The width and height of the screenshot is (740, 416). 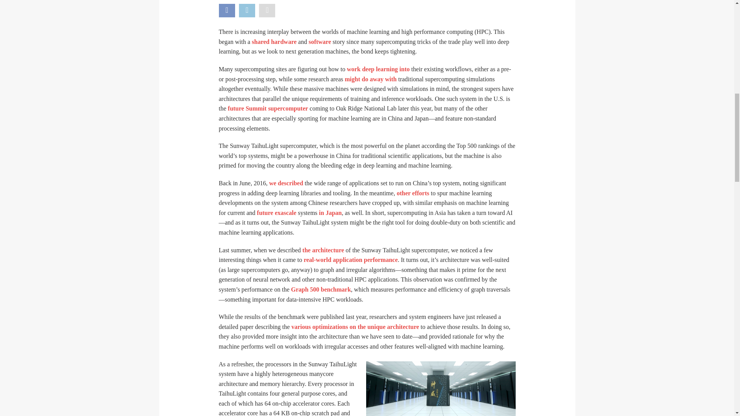 I want to click on future Summit supercomputer, so click(x=267, y=109).